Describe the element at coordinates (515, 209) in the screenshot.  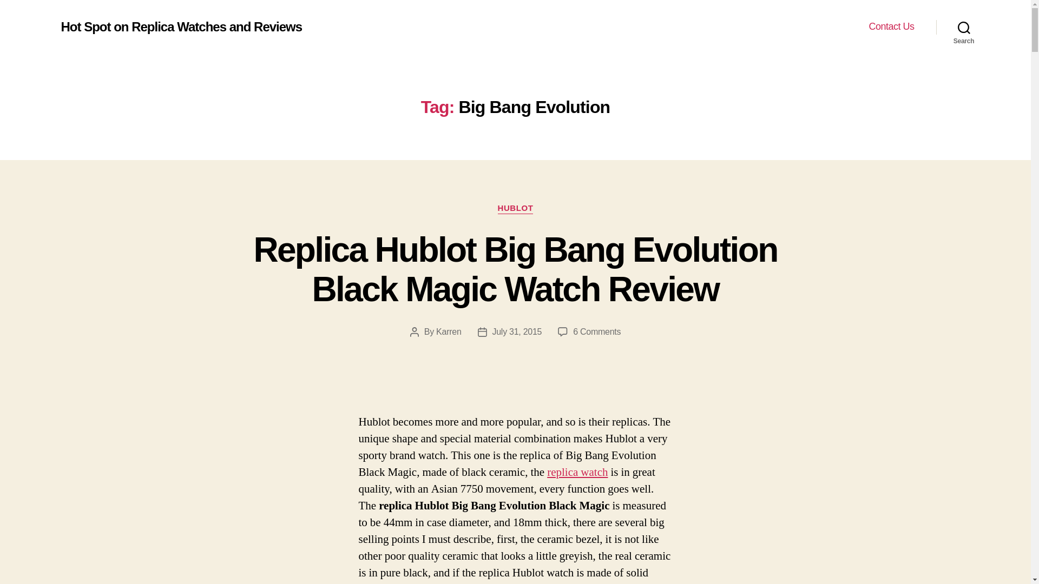
I see `HUBLOT` at that location.